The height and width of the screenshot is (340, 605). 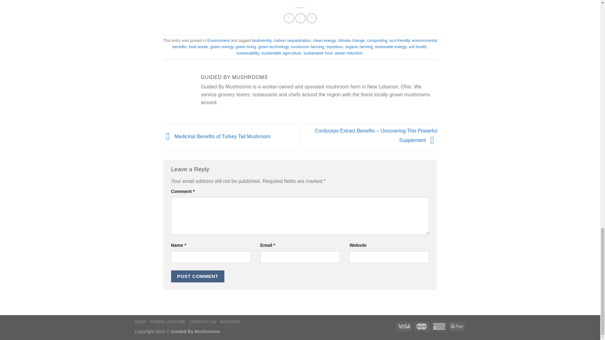 I want to click on Share on LinkedIn, so click(x=312, y=18).